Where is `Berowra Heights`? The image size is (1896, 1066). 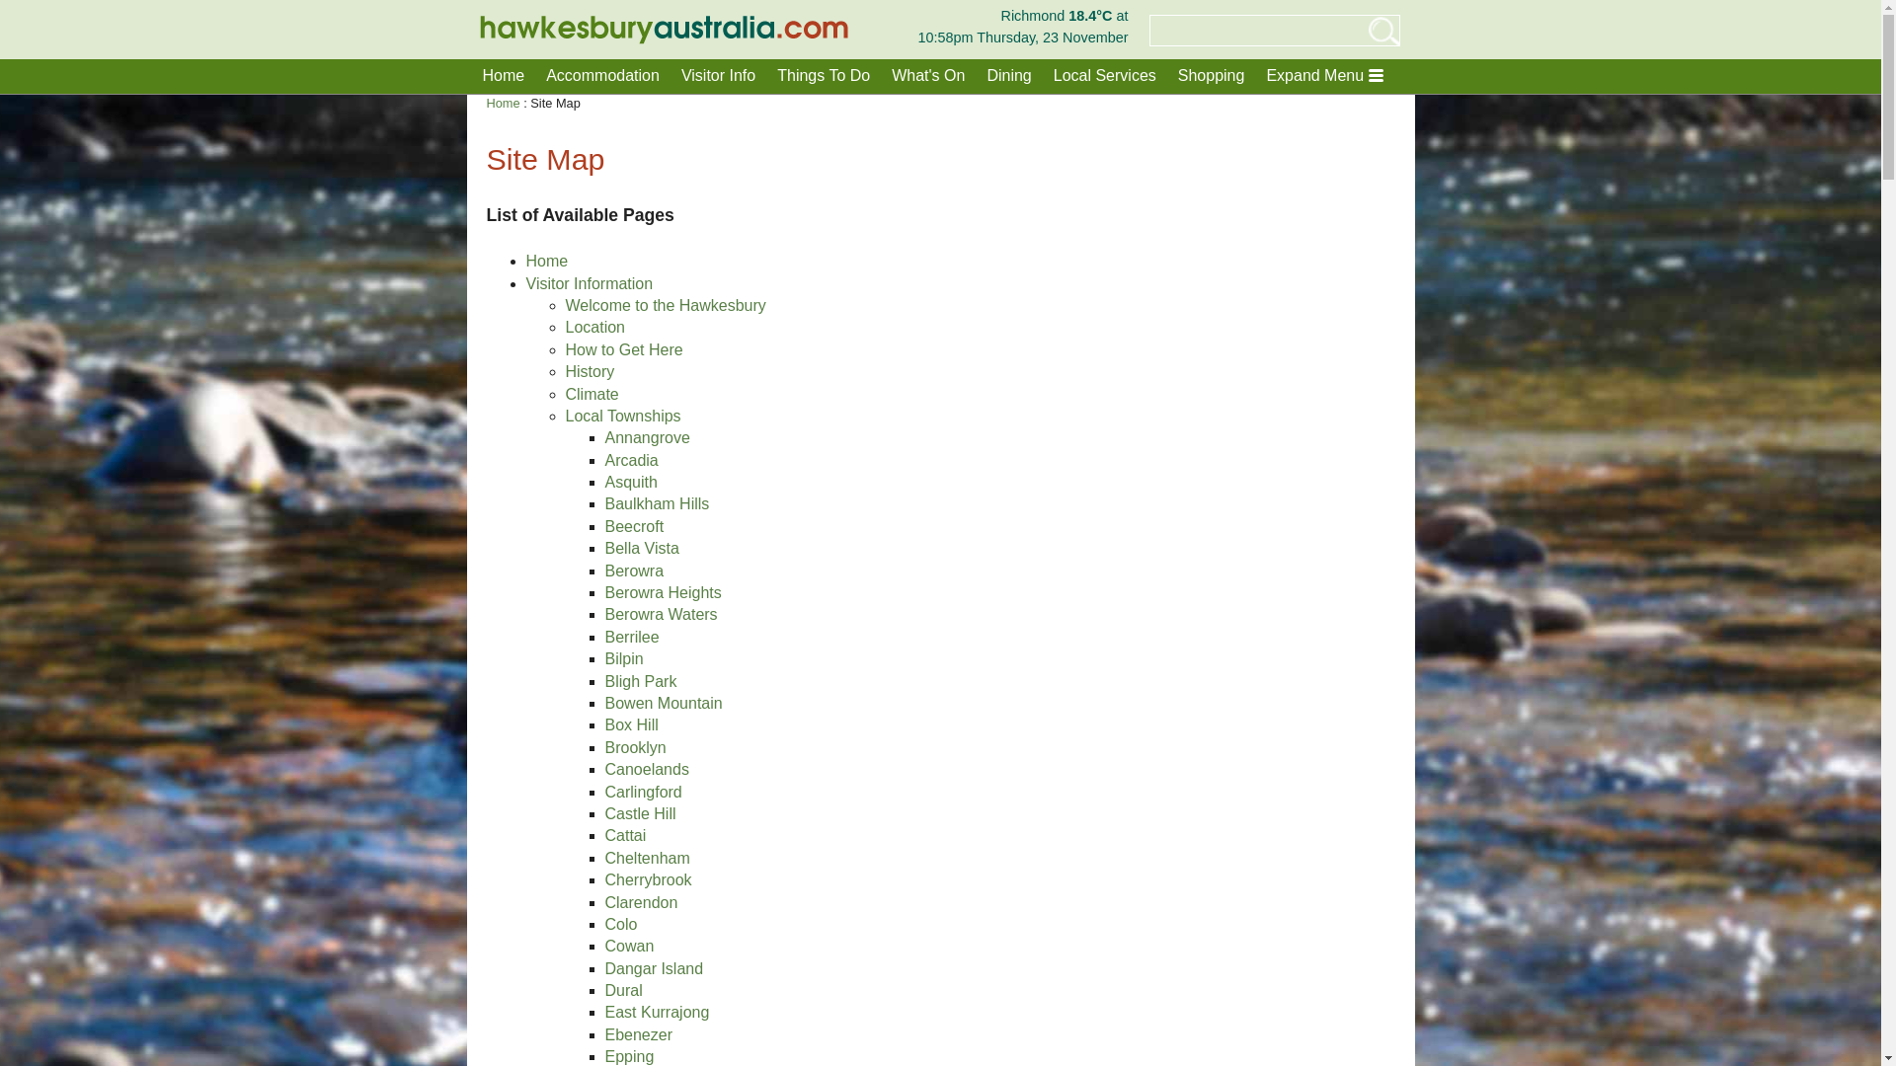 Berowra Heights is located at coordinates (663, 592).